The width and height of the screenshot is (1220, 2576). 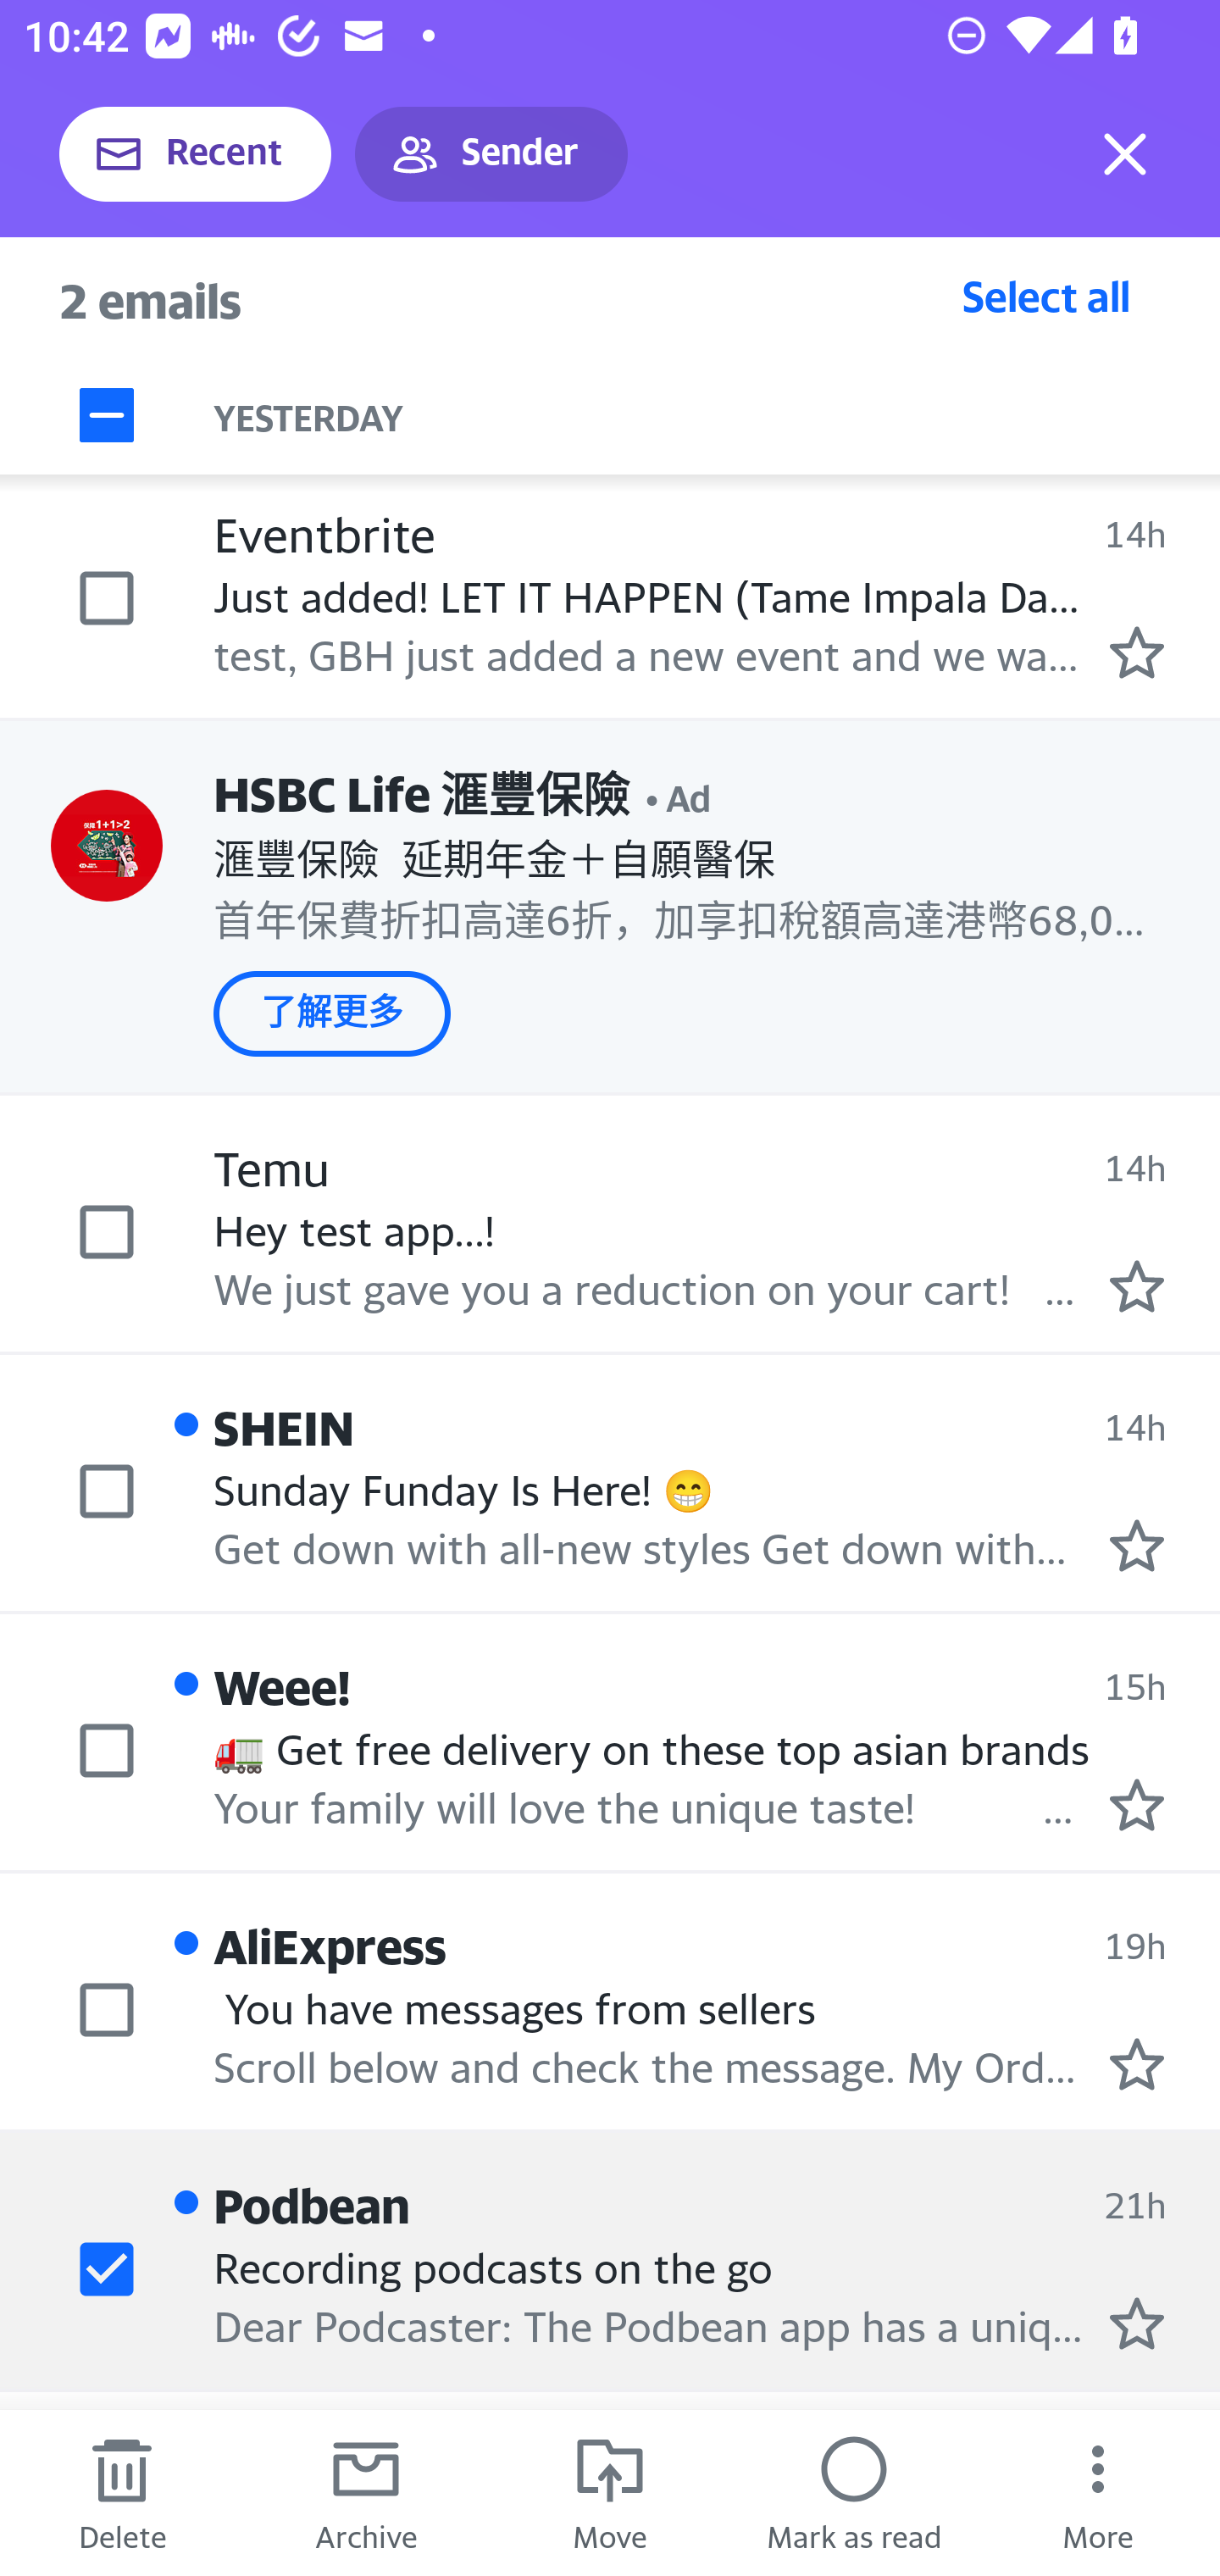 What do you see at coordinates (1125, 154) in the screenshot?
I see `Exit selection mode` at bounding box center [1125, 154].